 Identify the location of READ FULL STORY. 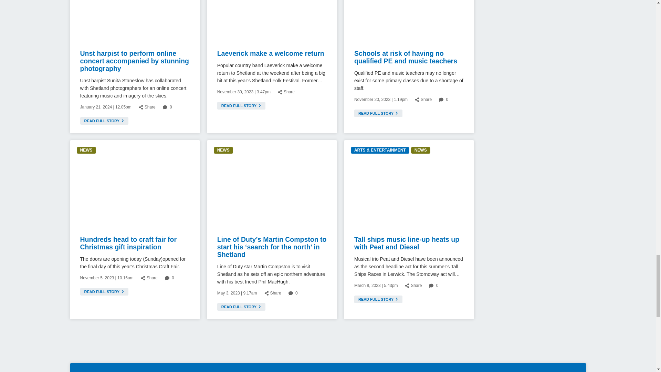
(104, 121).